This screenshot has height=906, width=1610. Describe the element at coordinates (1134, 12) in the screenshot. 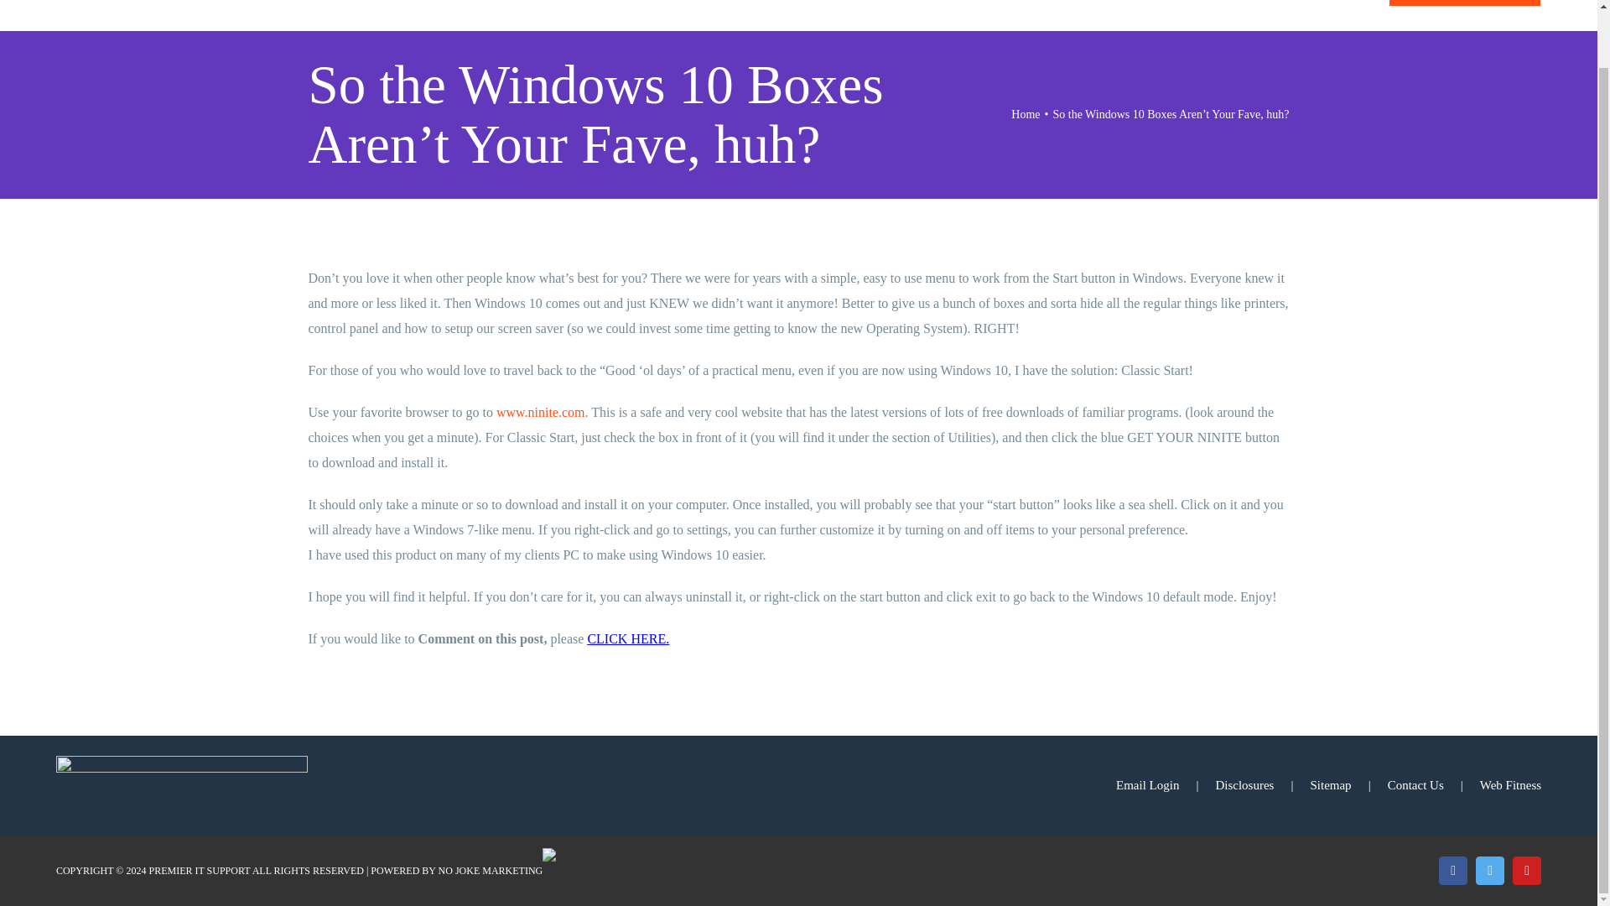

I see `Insight` at that location.